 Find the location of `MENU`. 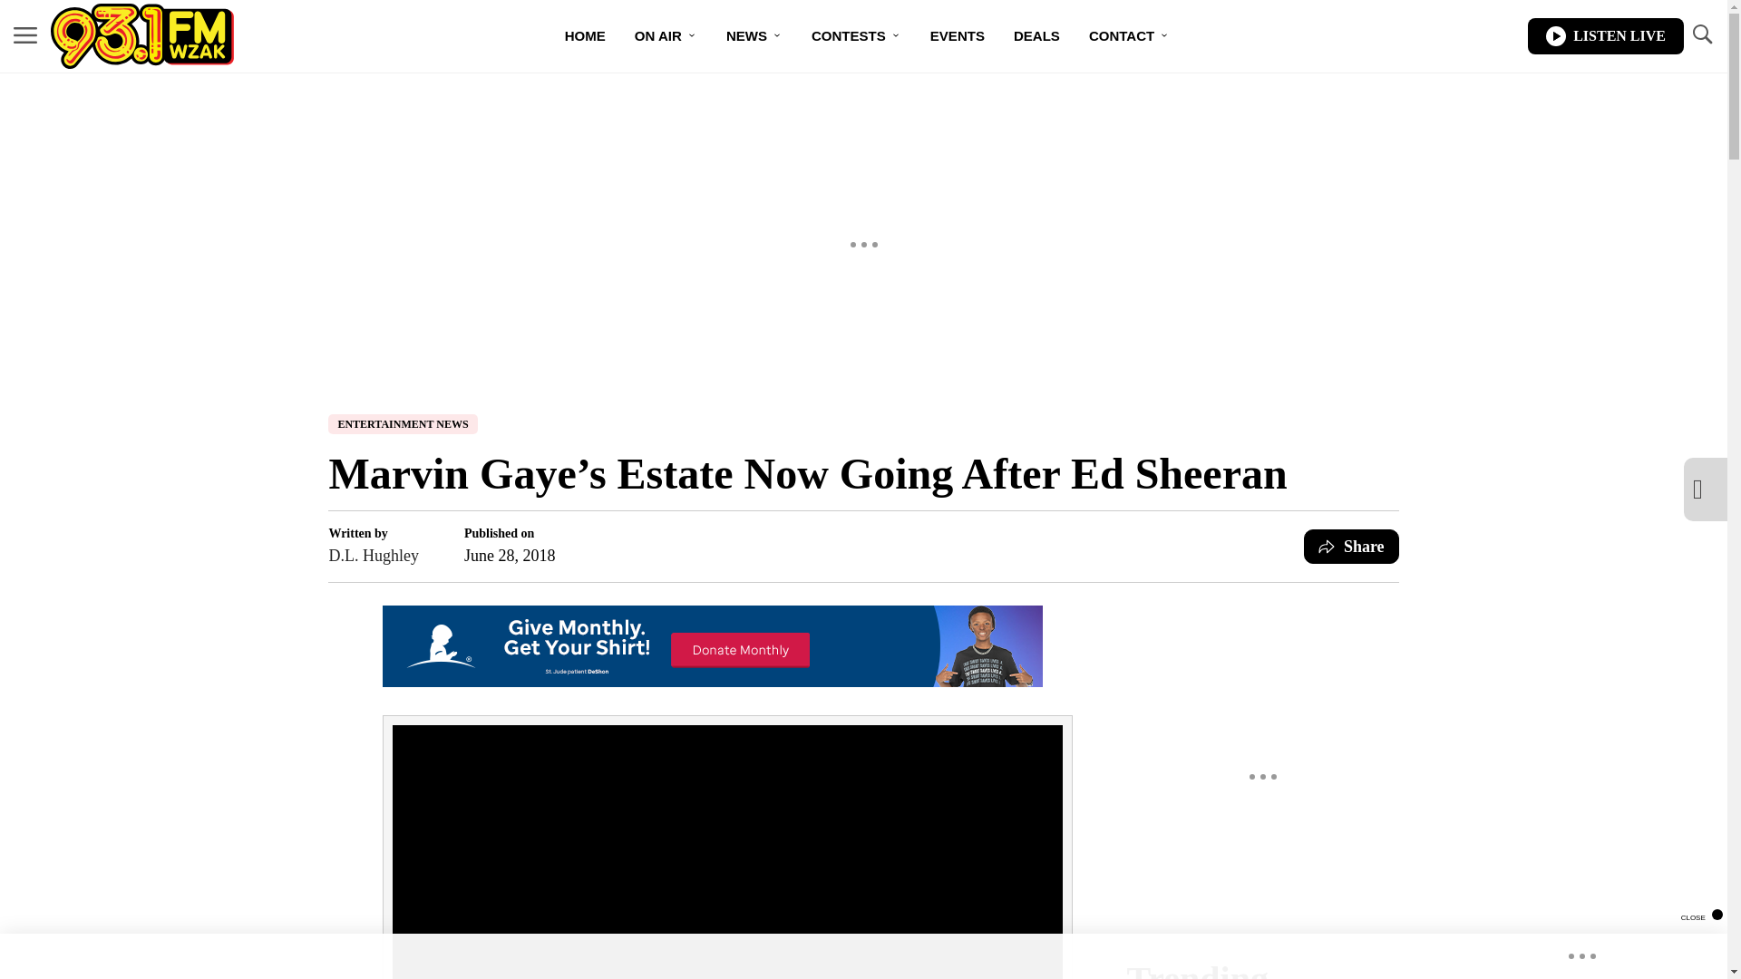

MENU is located at coordinates (25, 34).